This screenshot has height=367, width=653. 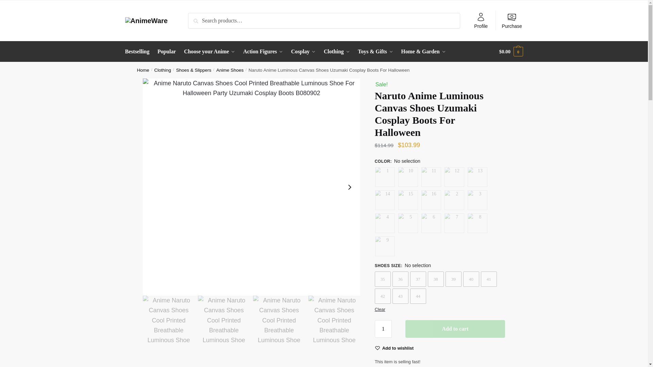 I want to click on View your shopping cart, so click(x=511, y=52).